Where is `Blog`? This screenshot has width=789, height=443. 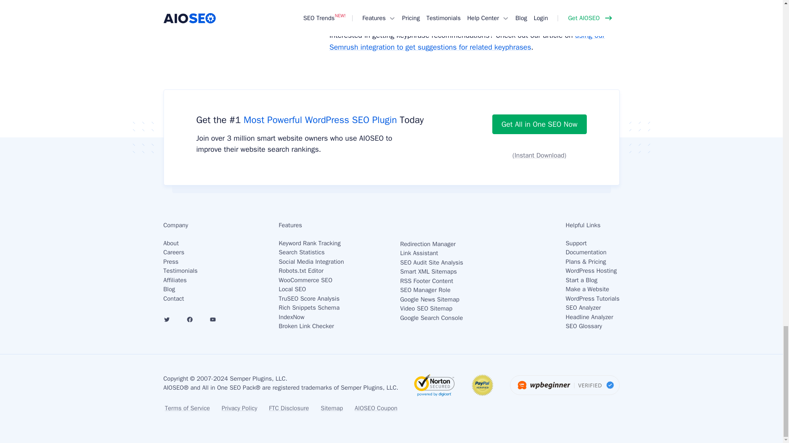
Blog is located at coordinates (169, 289).